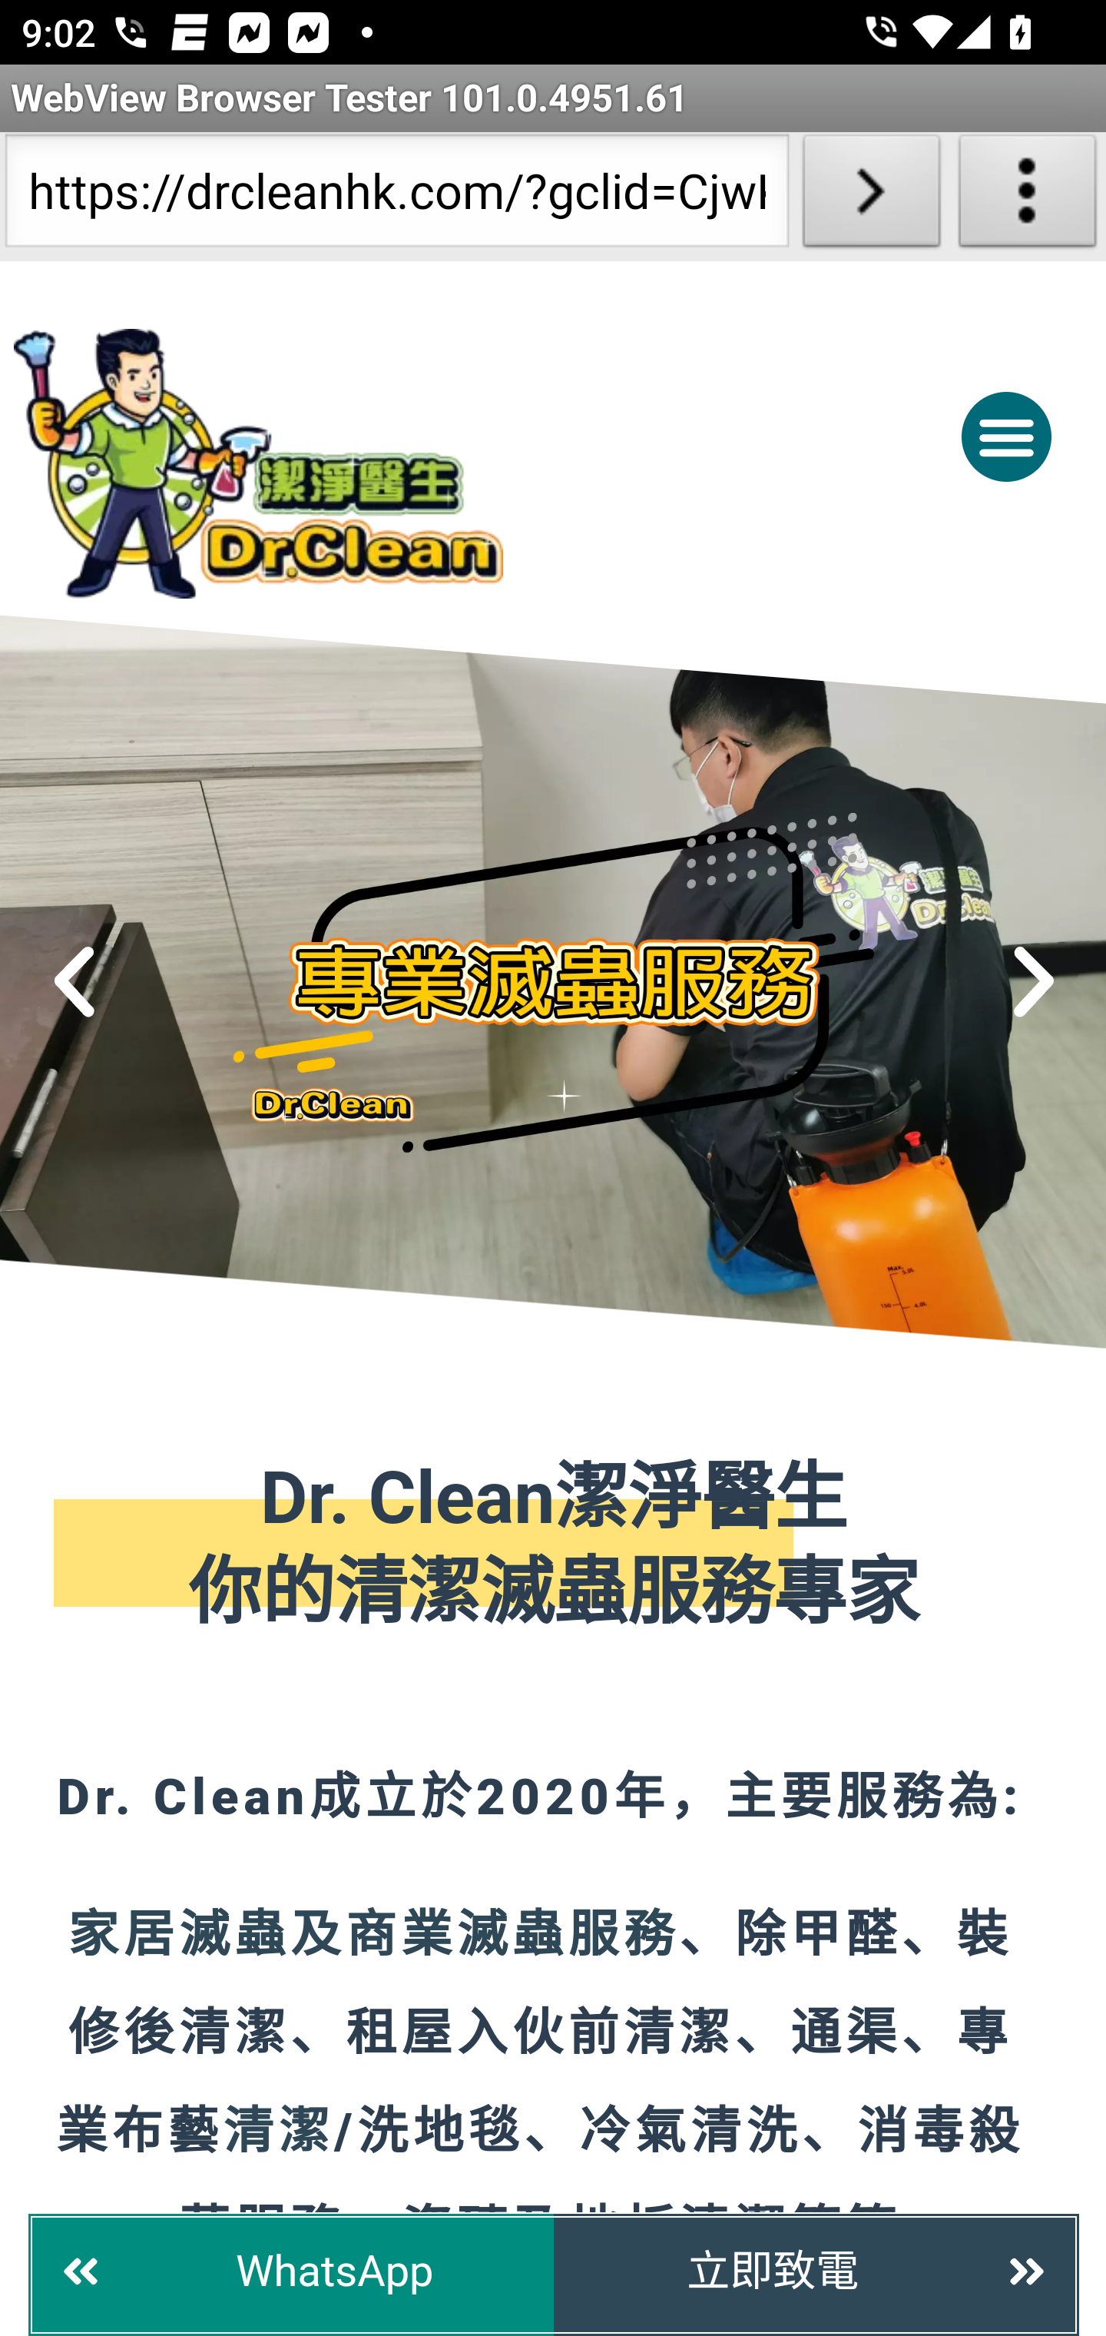 The height and width of the screenshot is (2336, 1106). What do you see at coordinates (553, 982) in the screenshot?
I see `Previous slide Next slide` at bounding box center [553, 982].